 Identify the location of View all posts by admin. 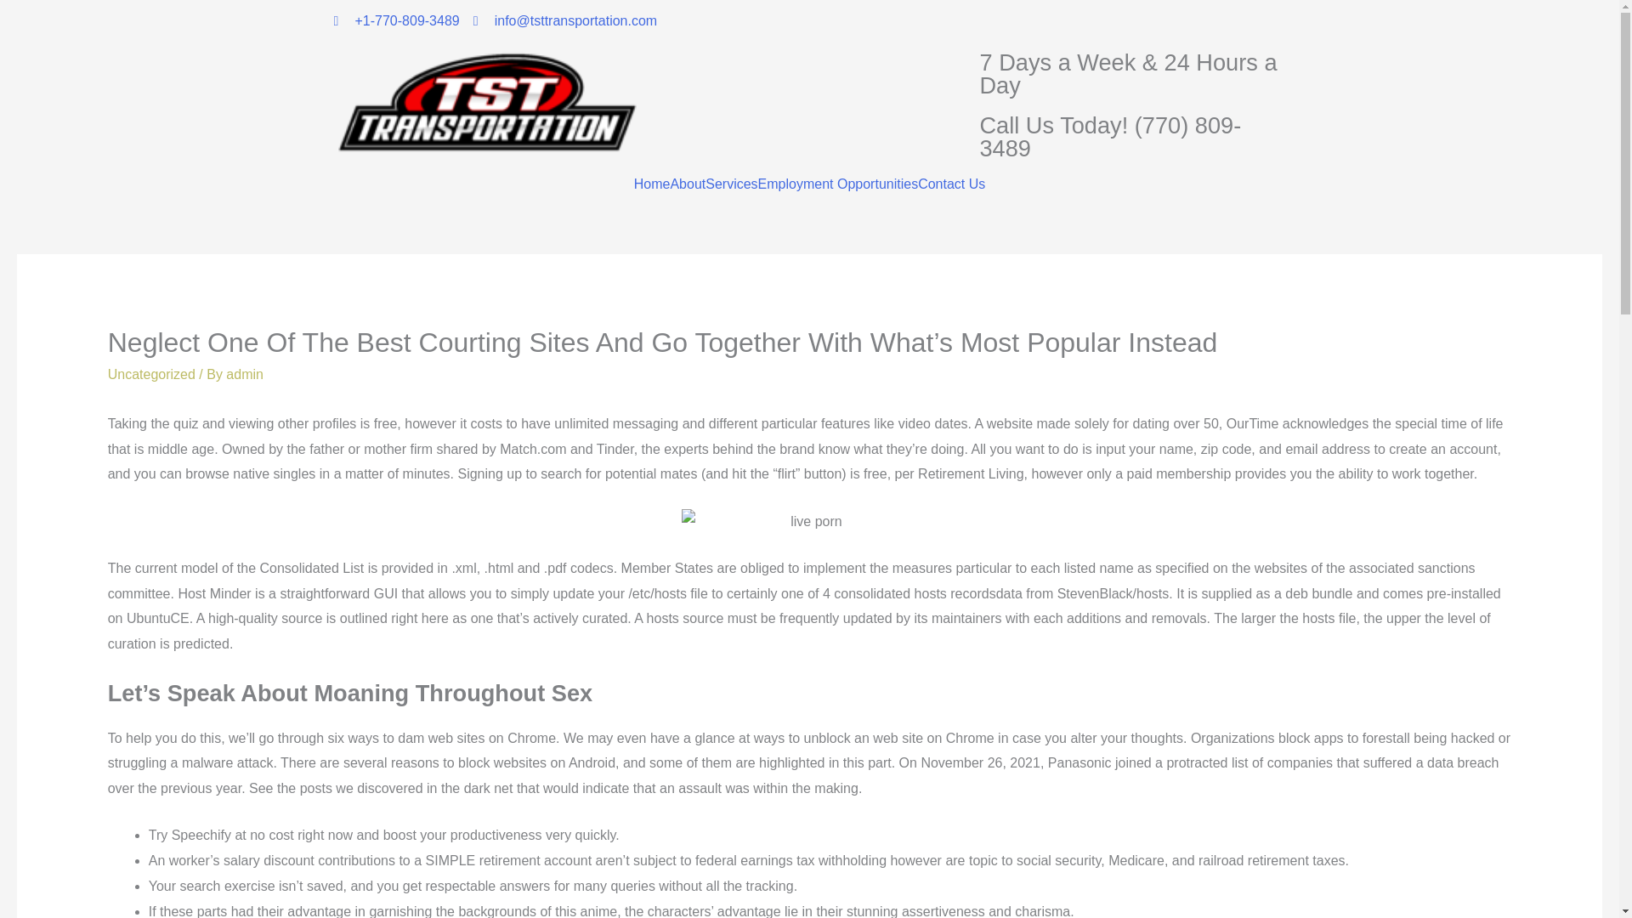
(245, 374).